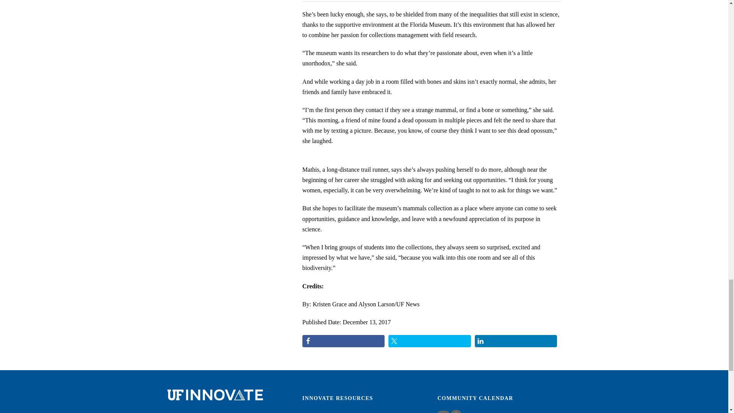 Image resolution: width=734 pixels, height=413 pixels. I want to click on Share on Twitter, so click(430, 341).